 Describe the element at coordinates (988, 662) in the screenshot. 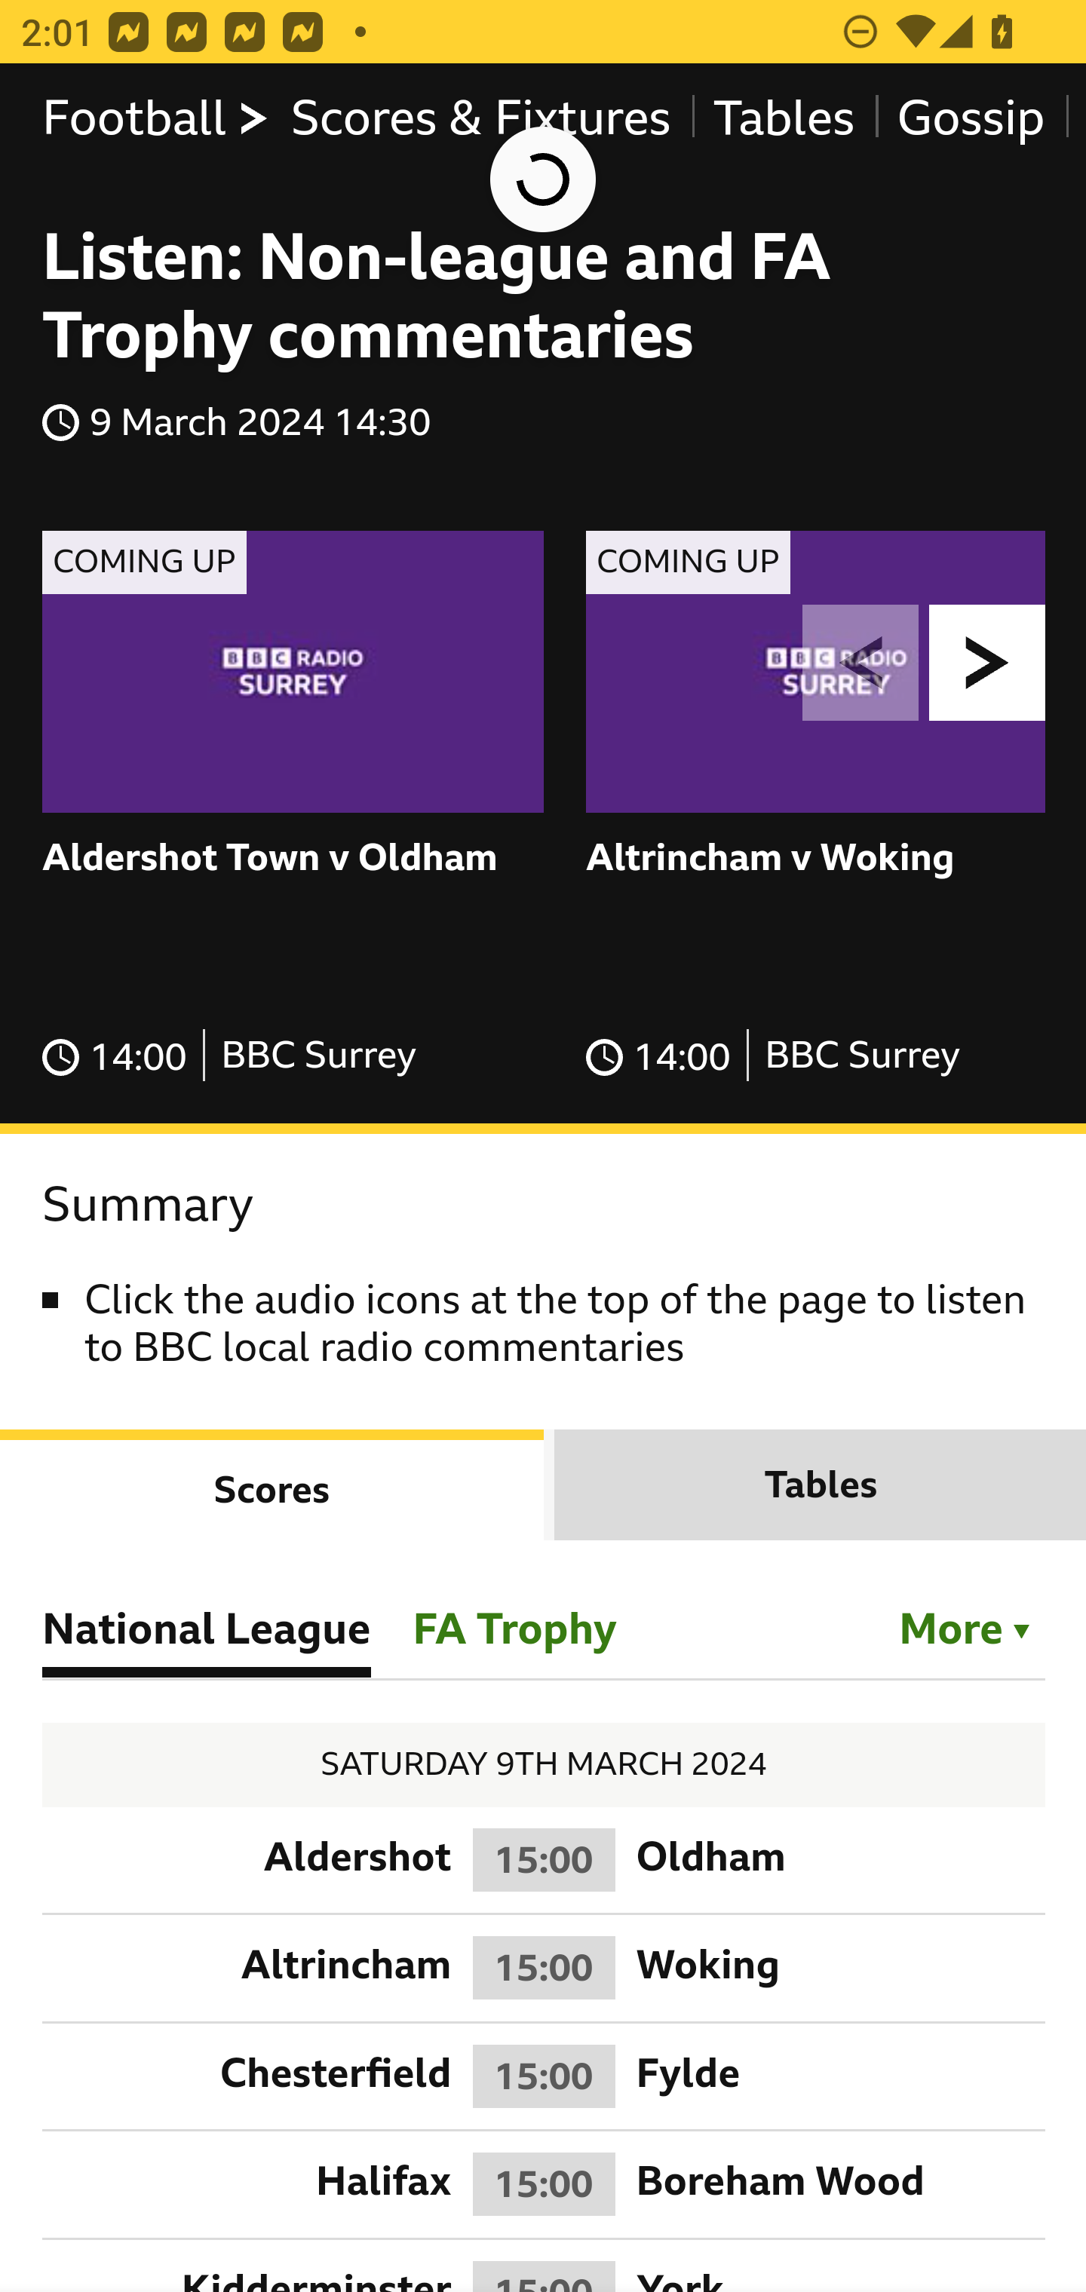

I see `next` at that location.